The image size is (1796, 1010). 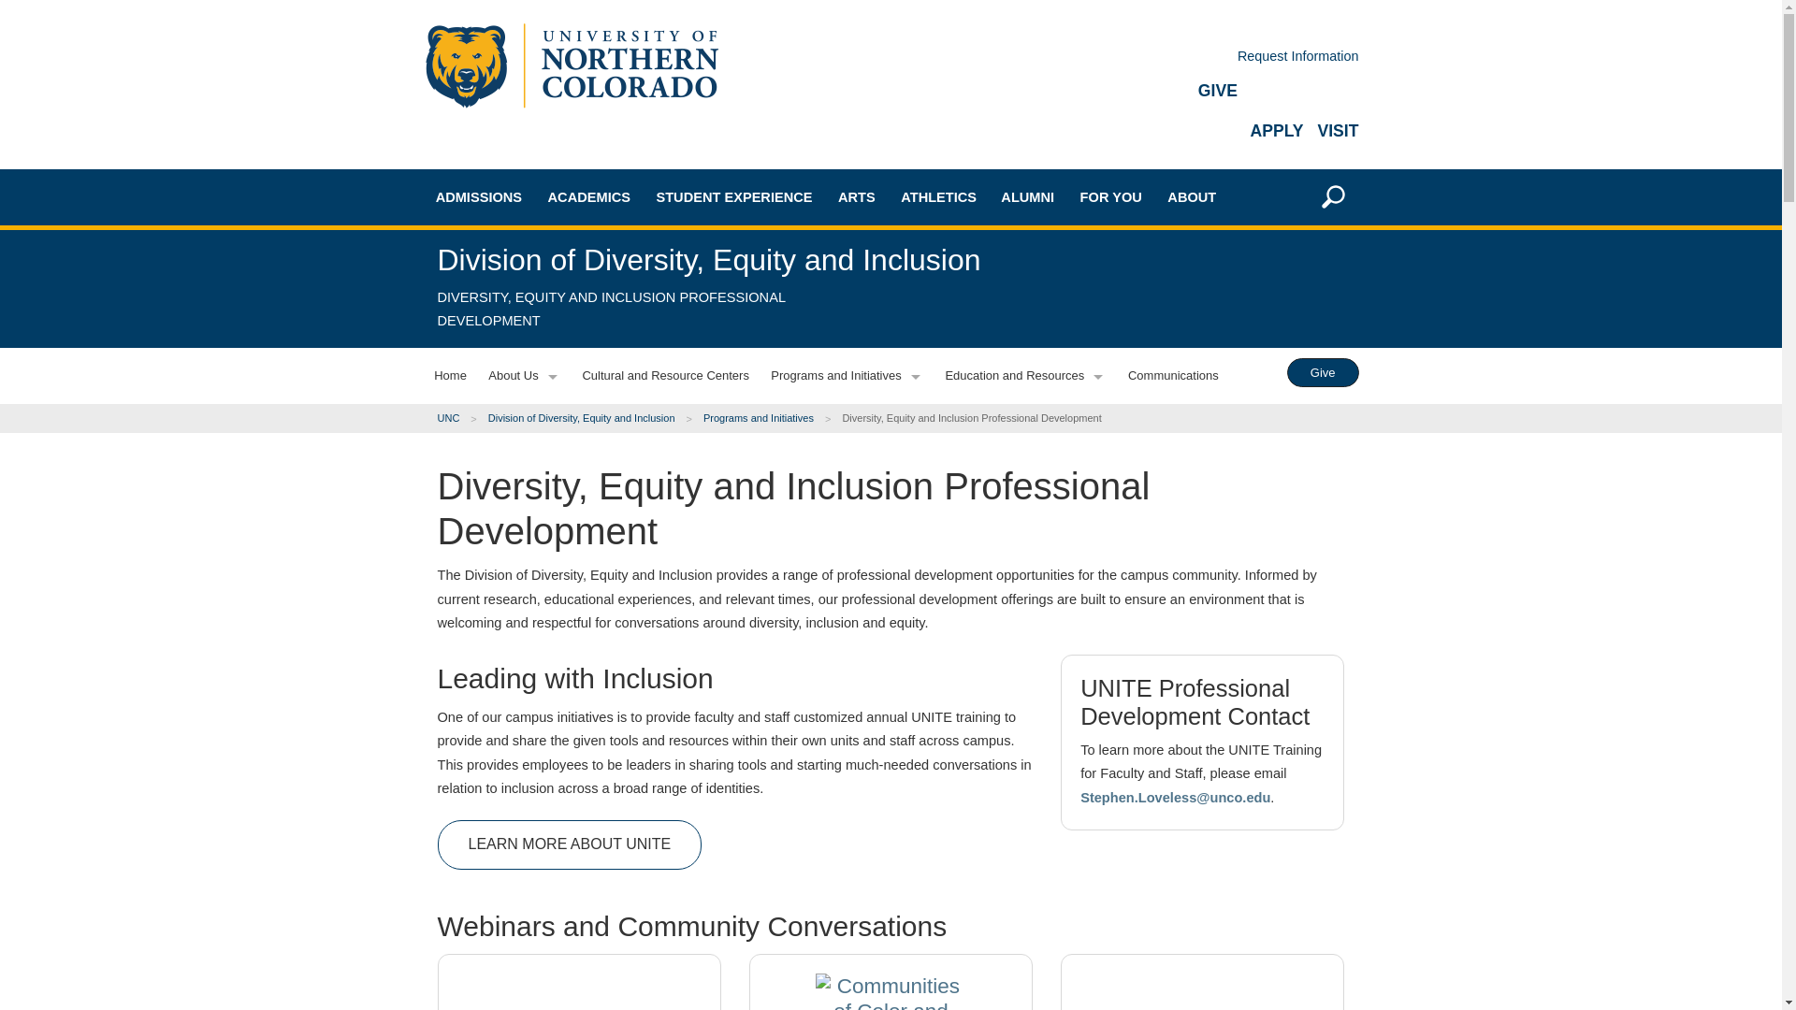 I want to click on Graduate Programs, so click(x=629, y=321).